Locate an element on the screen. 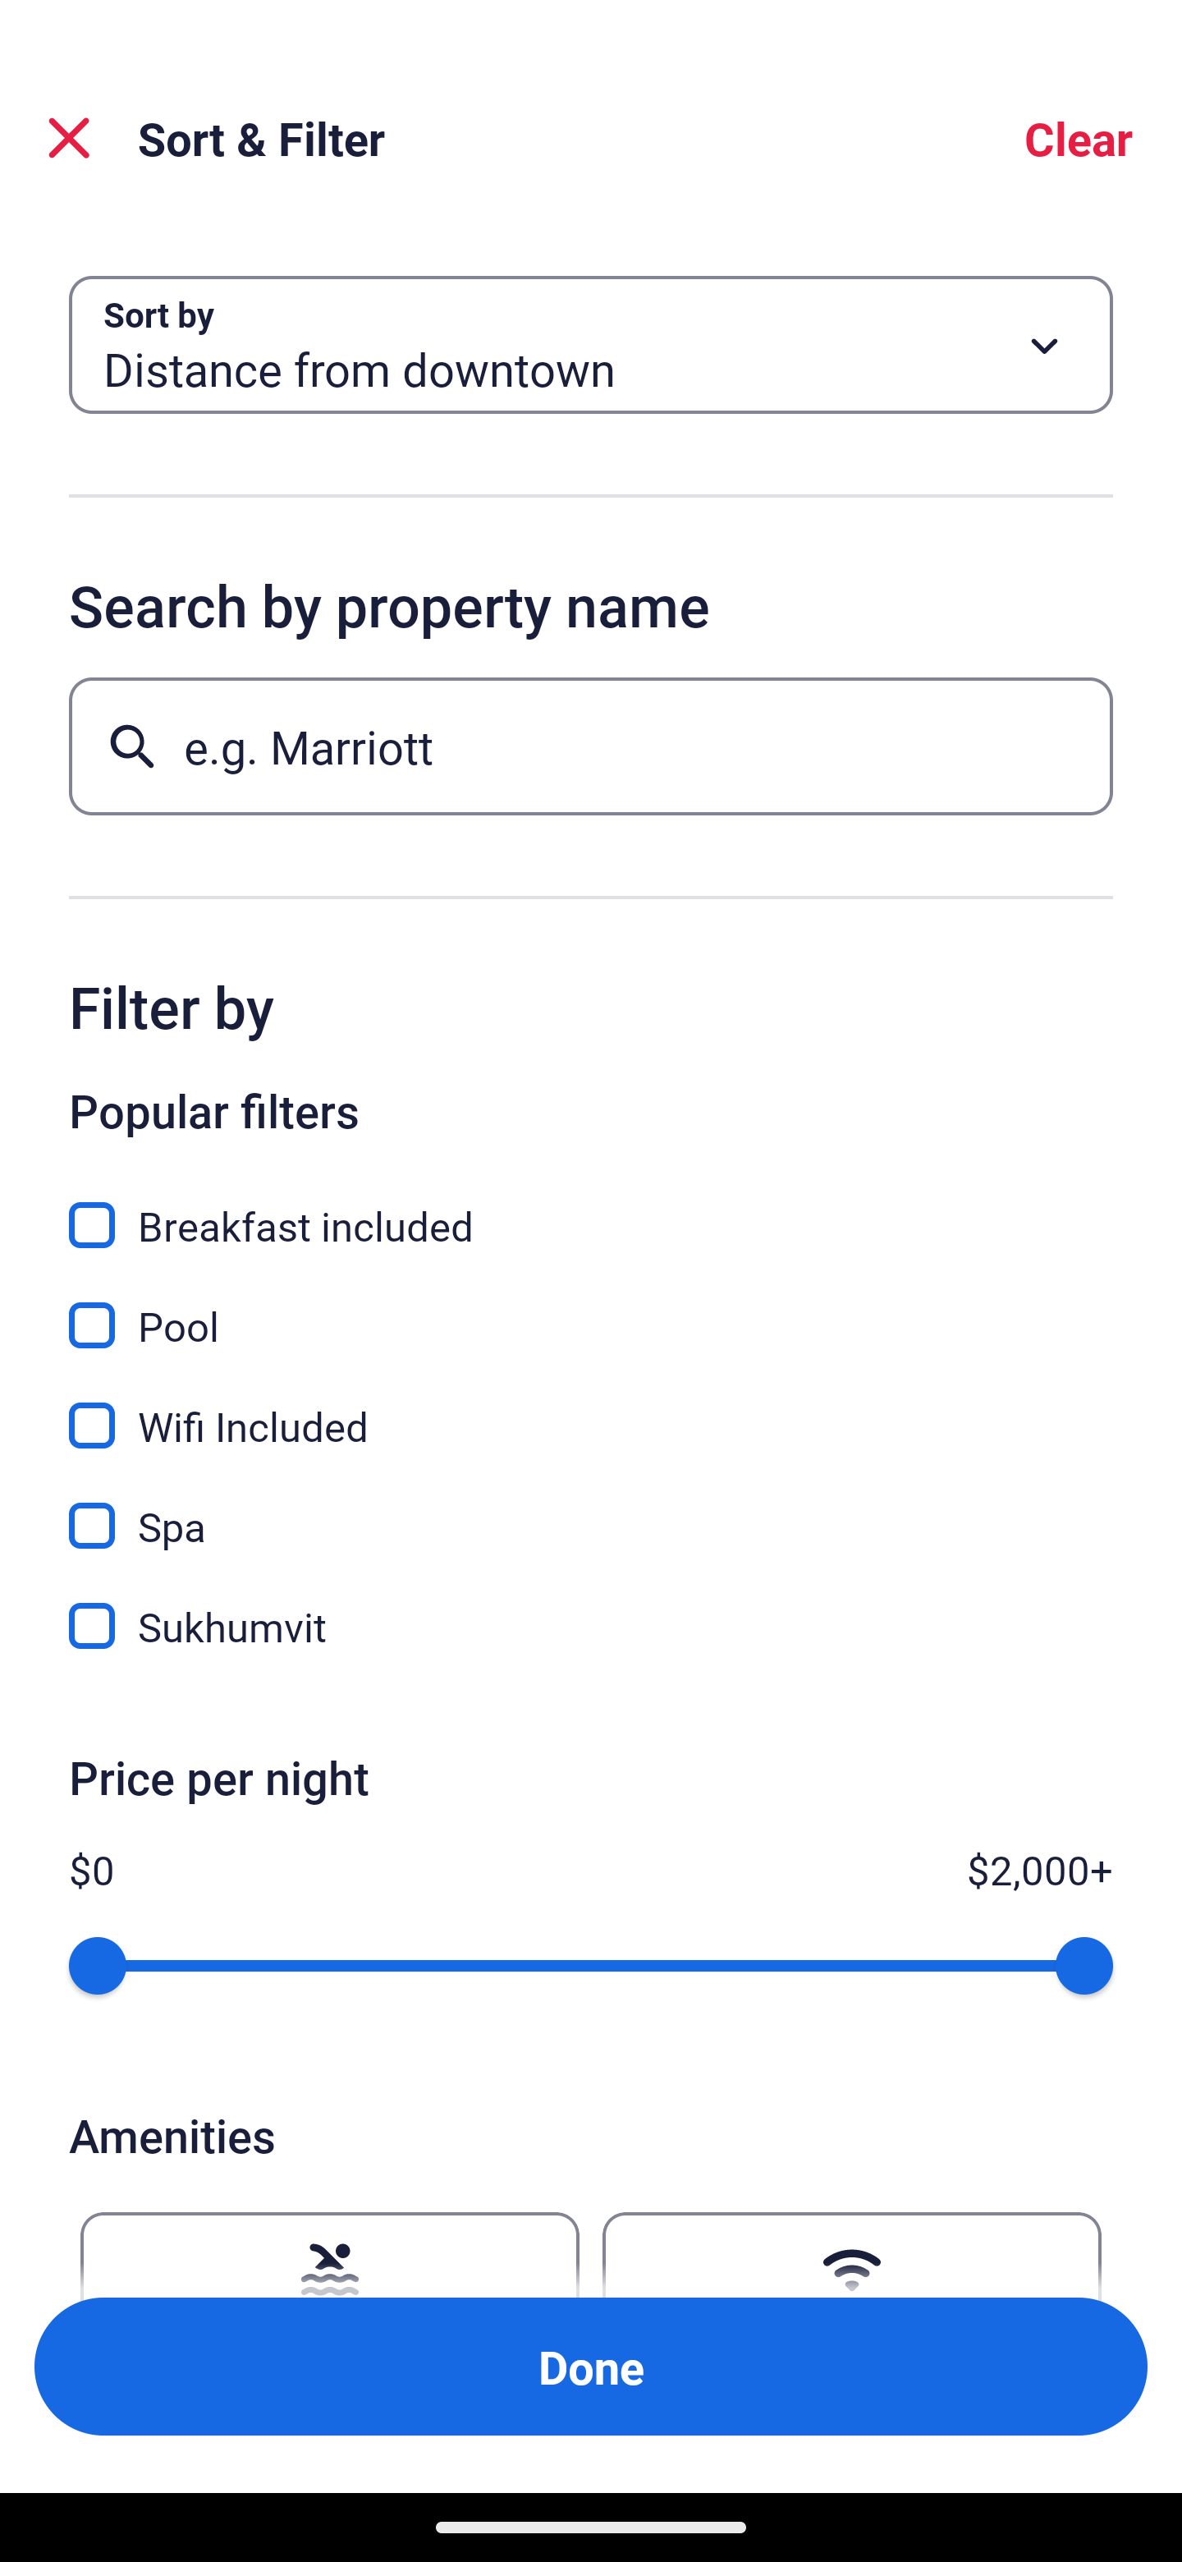 This screenshot has height=2562, width=1182. Sort by Button Distance from downtown is located at coordinates (591, 345).